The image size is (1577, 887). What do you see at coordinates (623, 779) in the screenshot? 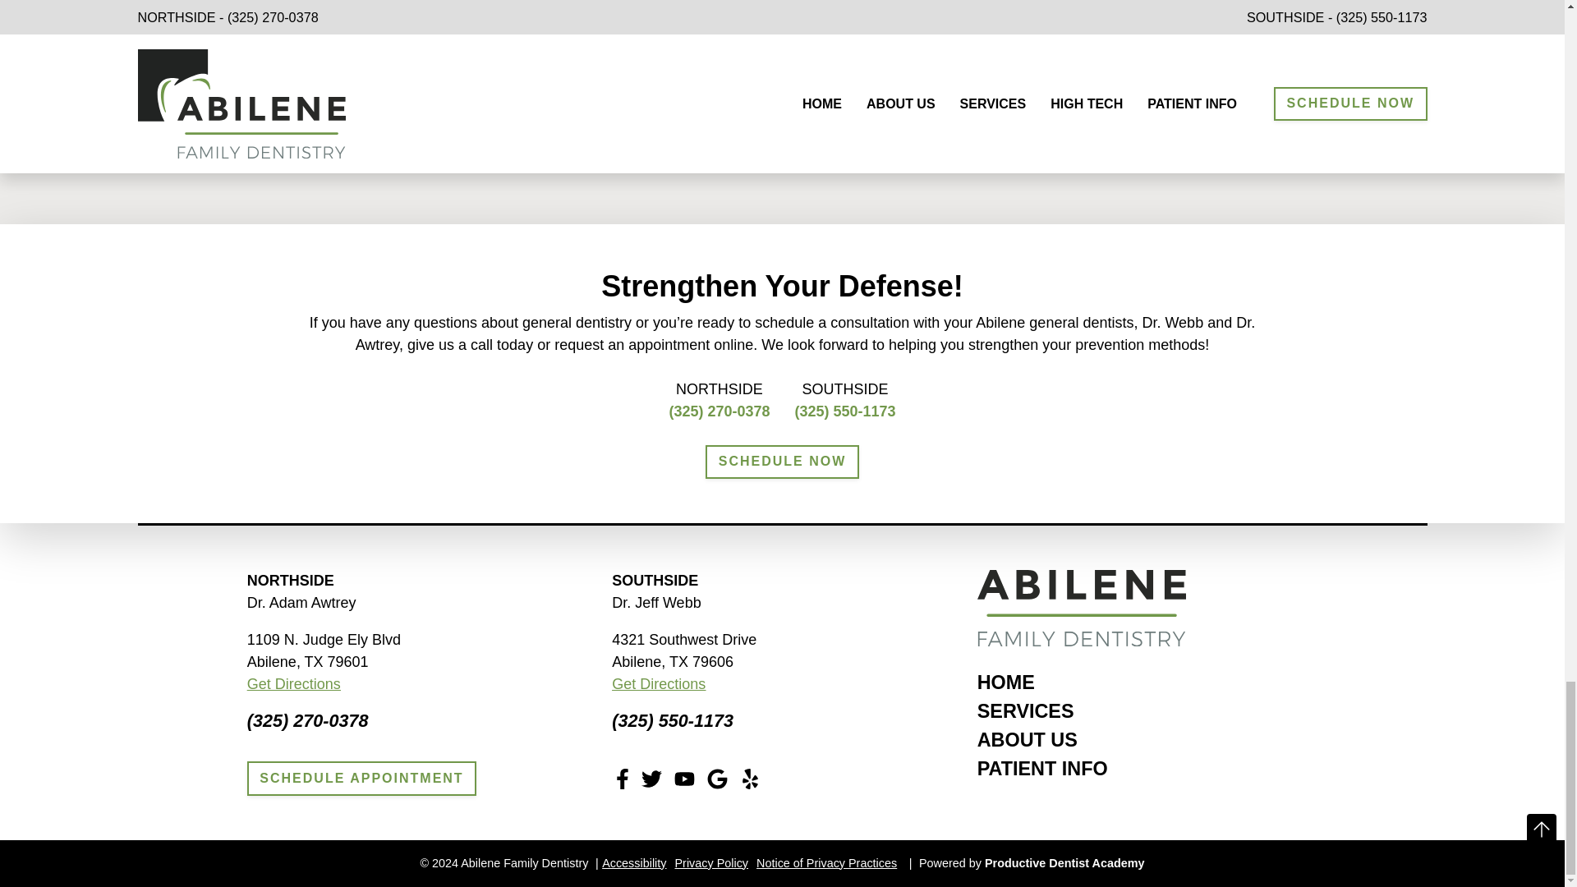
I see `Become a Fan of Abilene Family Dentistry on Facebook` at bounding box center [623, 779].